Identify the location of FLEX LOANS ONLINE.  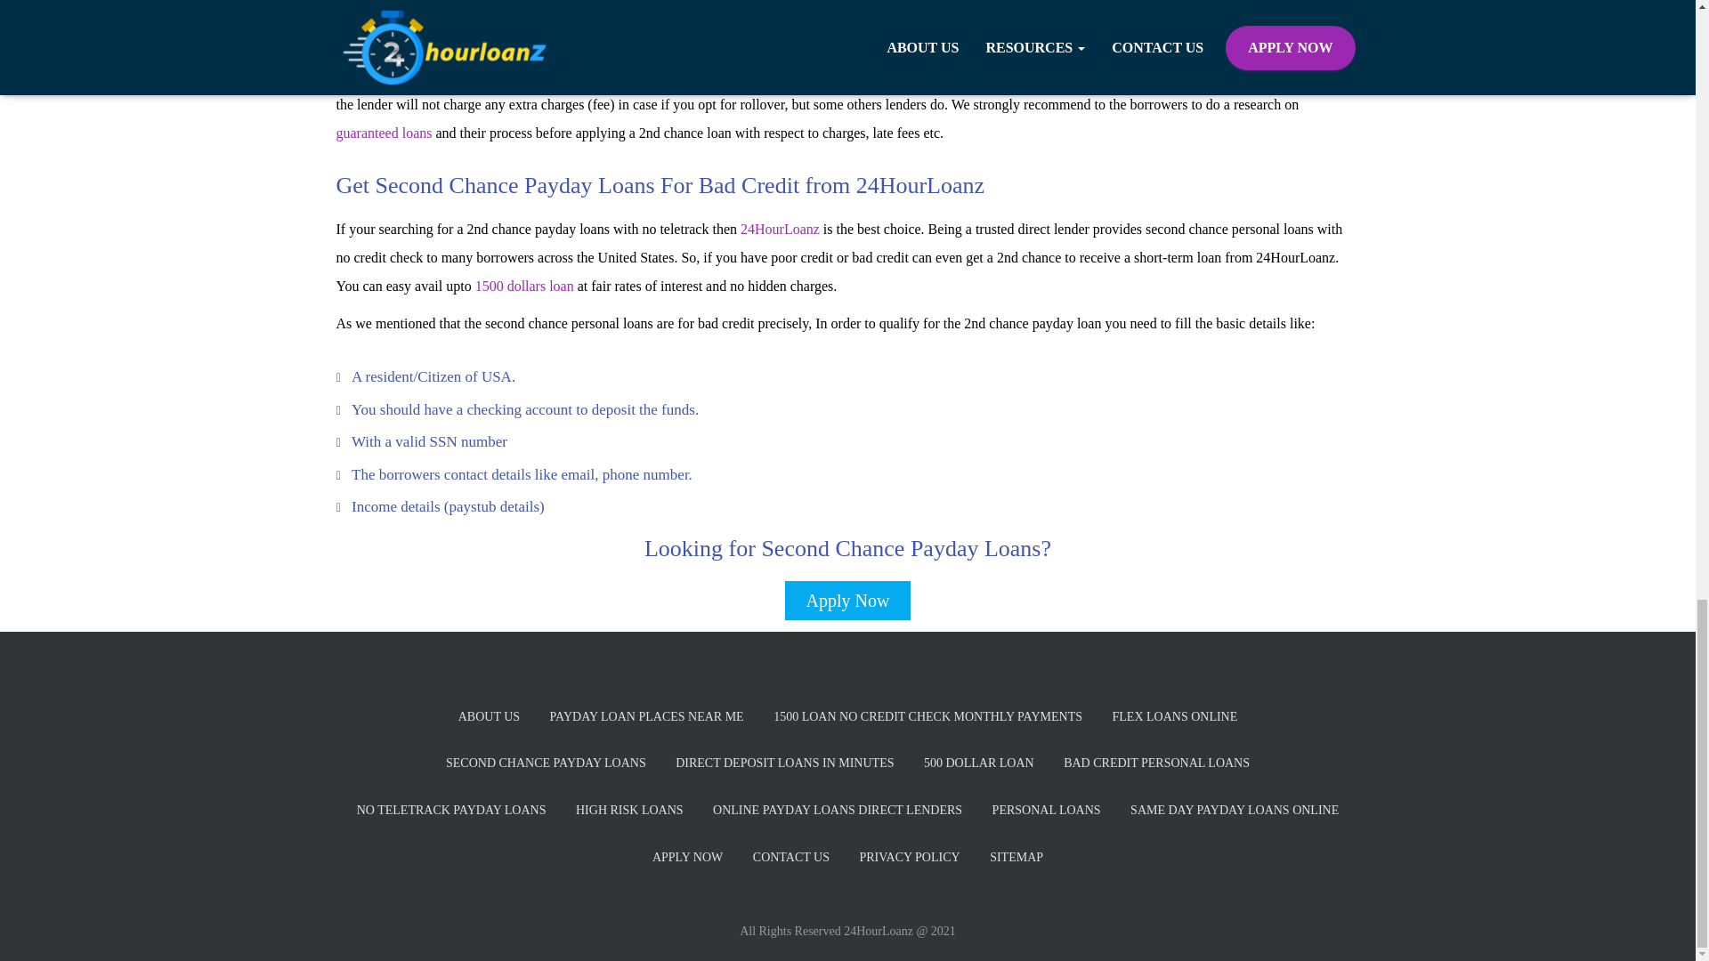
(1175, 717).